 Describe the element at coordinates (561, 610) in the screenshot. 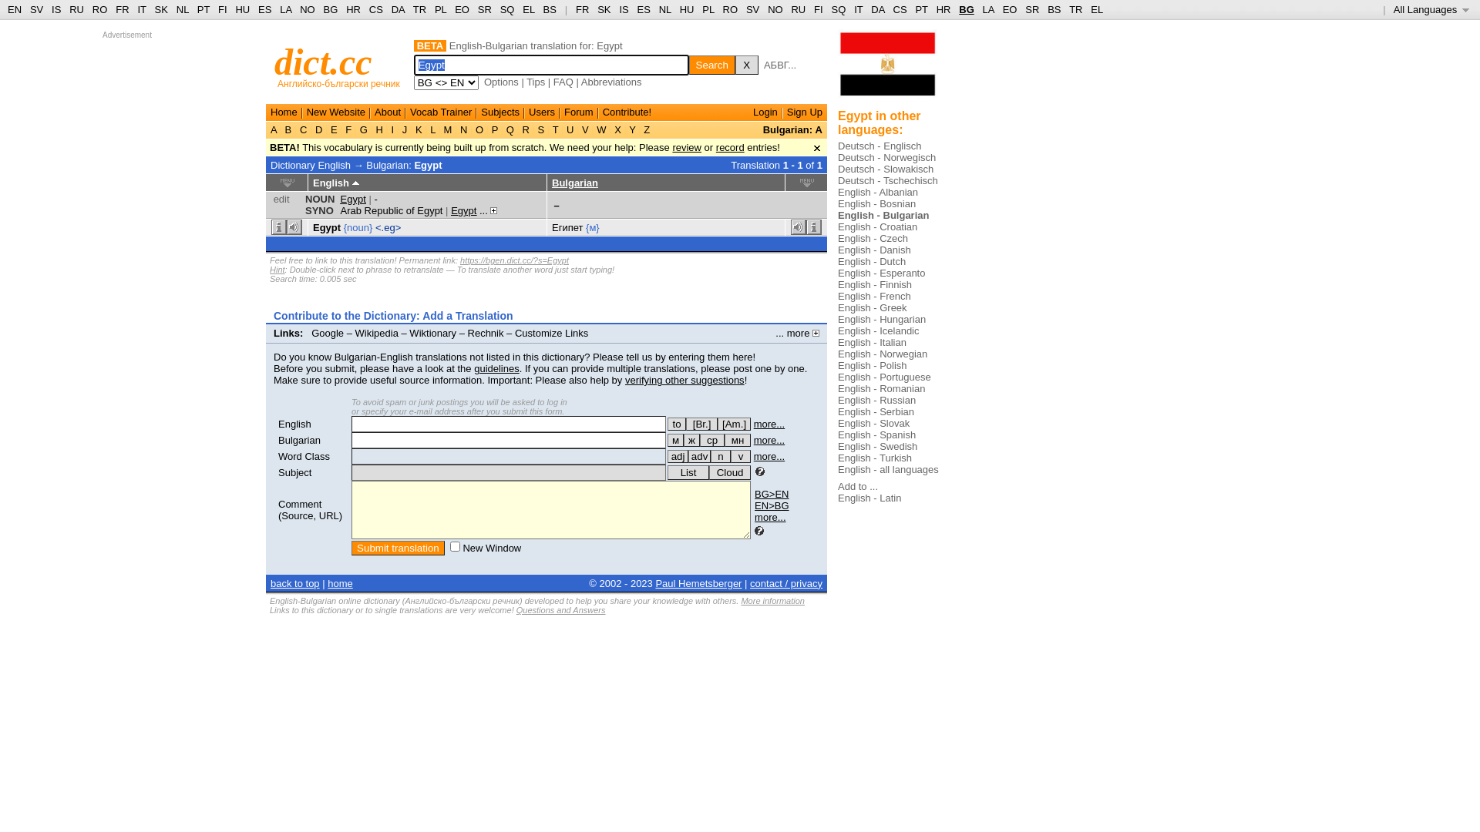

I see `Questions and Answers` at that location.